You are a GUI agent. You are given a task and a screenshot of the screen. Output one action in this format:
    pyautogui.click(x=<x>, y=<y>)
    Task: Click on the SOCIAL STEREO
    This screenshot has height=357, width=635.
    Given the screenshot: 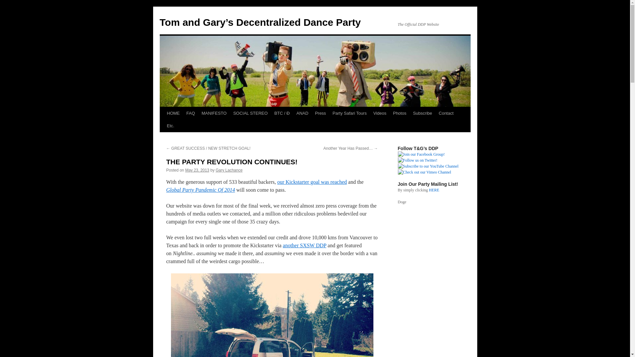 What is the action you would take?
    pyautogui.click(x=250, y=113)
    